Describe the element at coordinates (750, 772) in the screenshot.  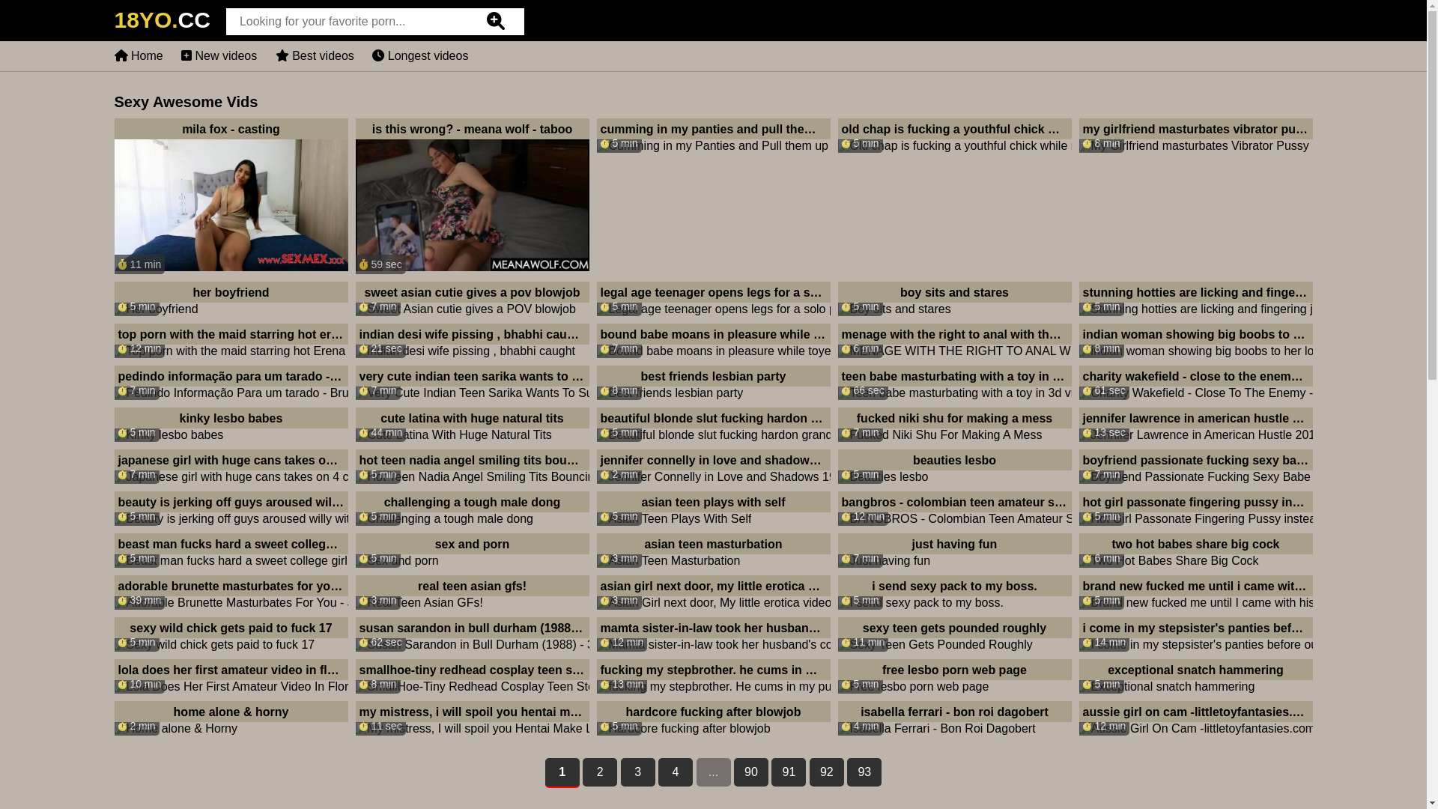
I see `90` at that location.